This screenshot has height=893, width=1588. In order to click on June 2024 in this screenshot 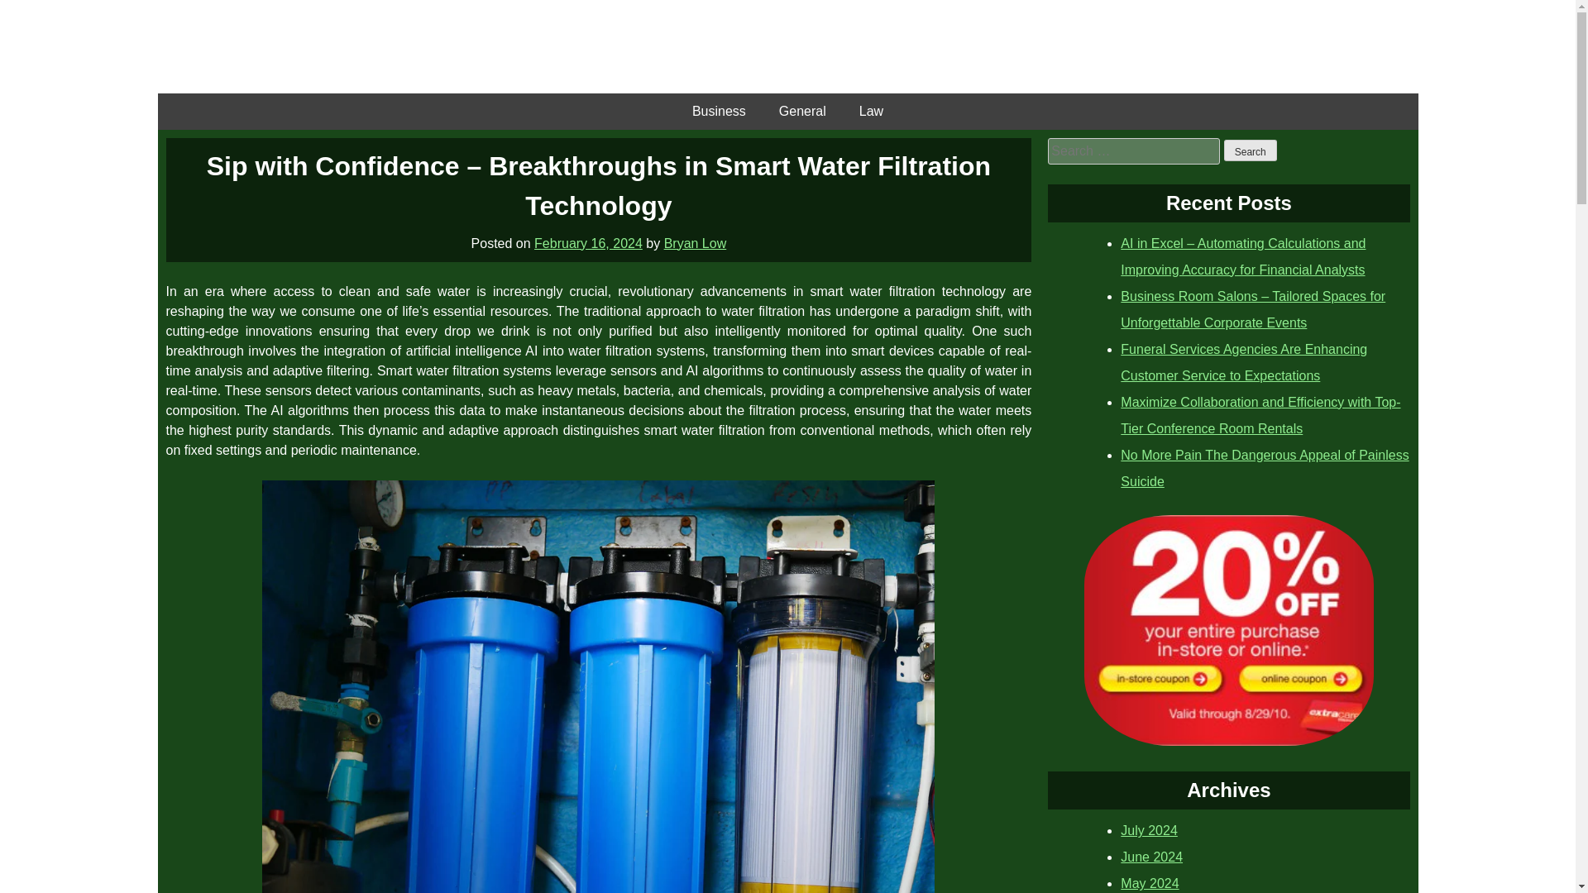, I will do `click(1151, 857)`.